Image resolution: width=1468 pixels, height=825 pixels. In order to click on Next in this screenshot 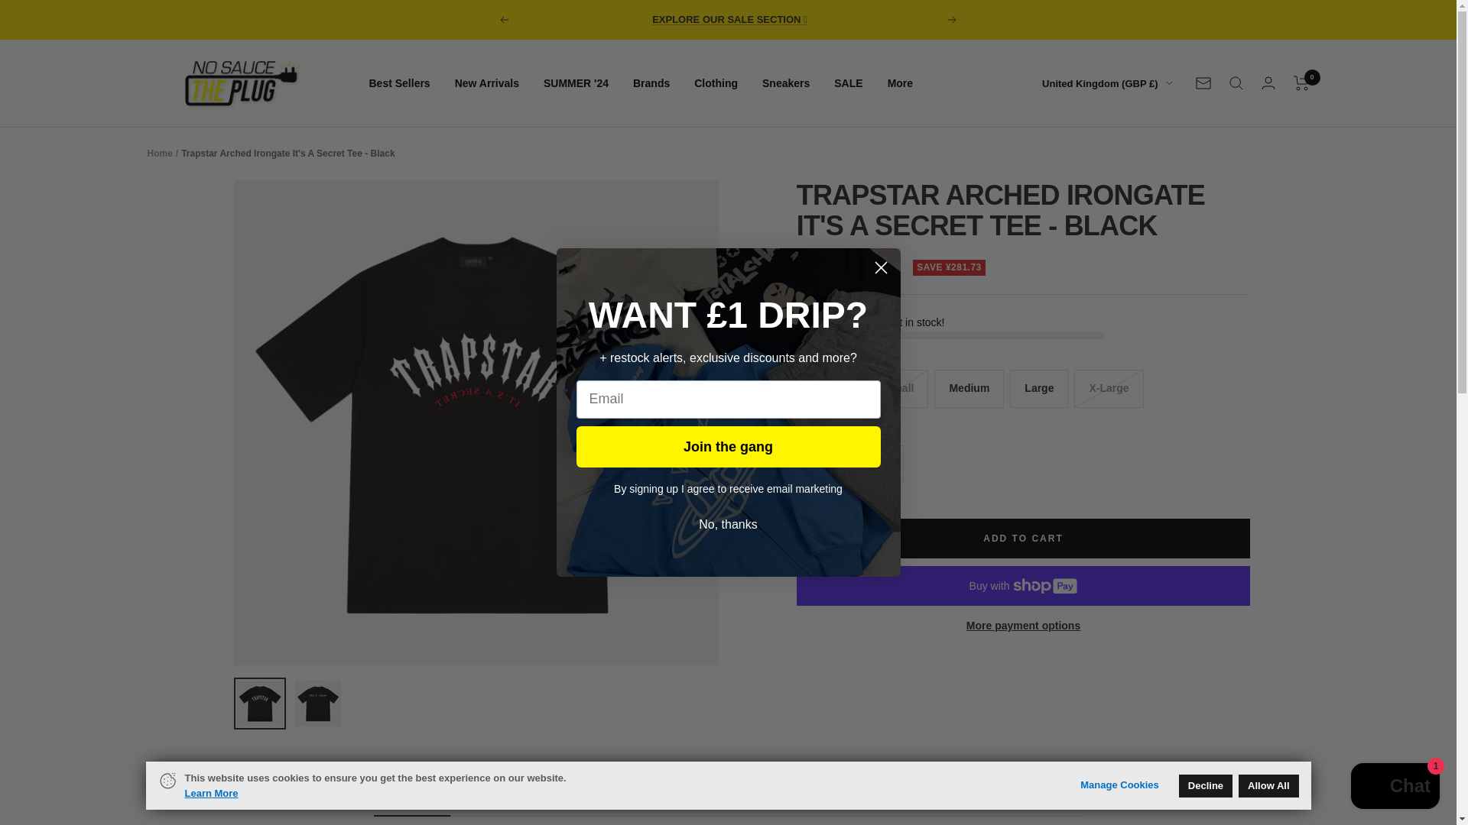, I will do `click(953, 20)`.